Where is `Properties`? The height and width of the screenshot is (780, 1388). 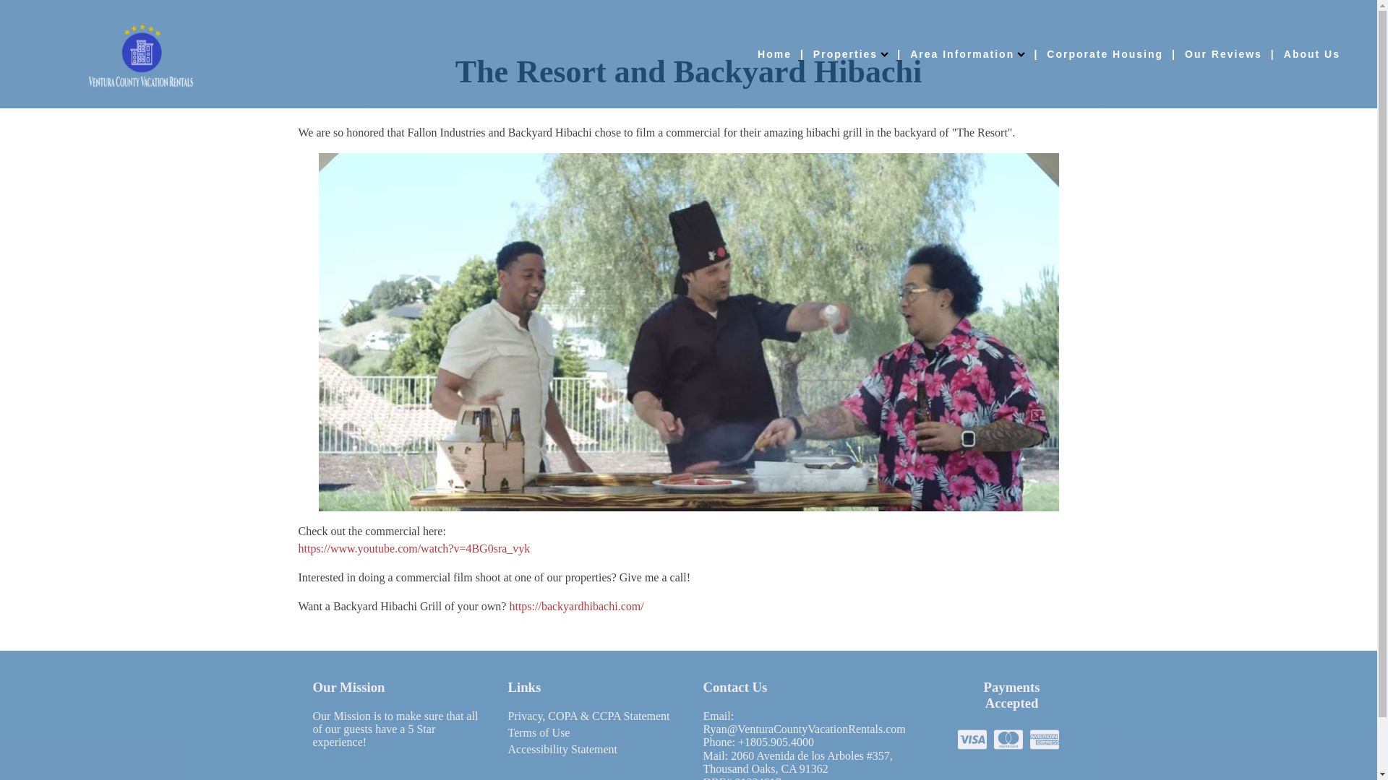 Properties is located at coordinates (850, 53).